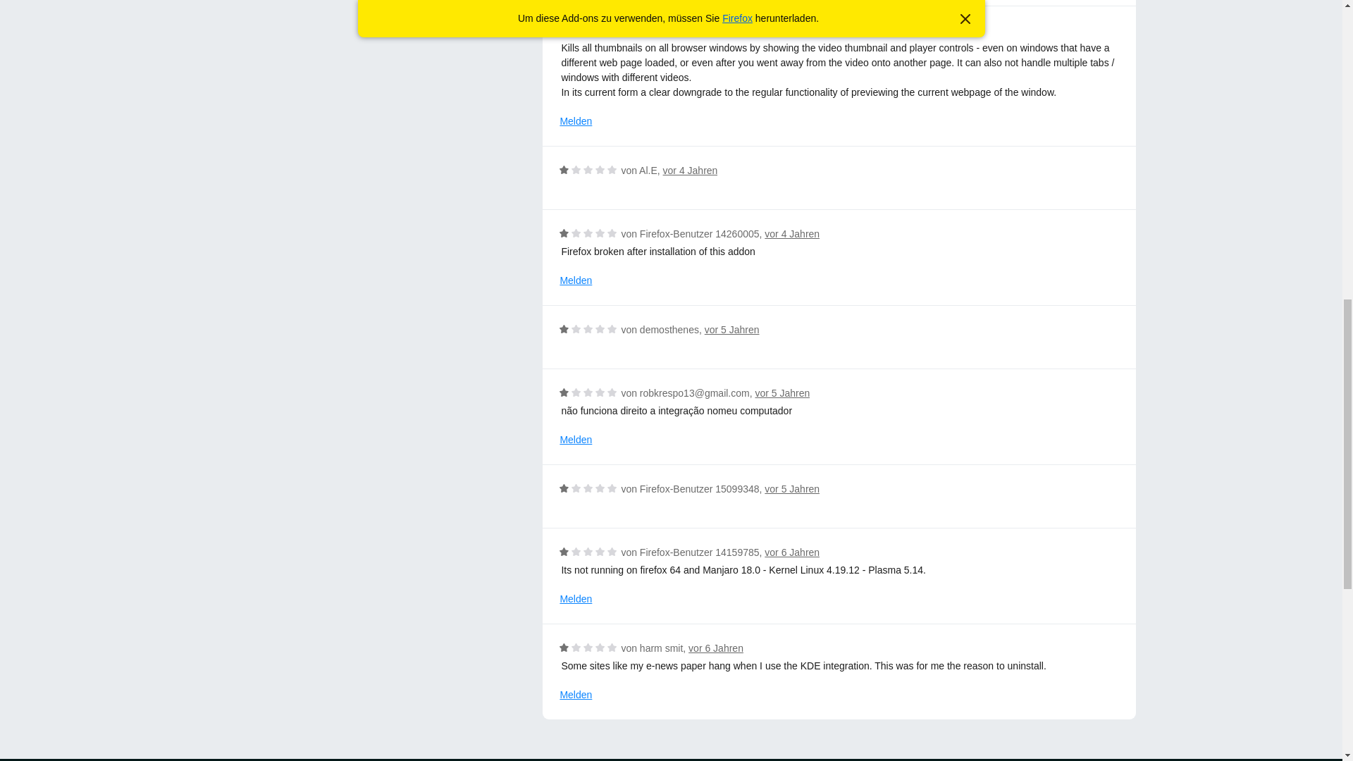 Image resolution: width=1353 pixels, height=761 pixels. I want to click on Melden, so click(576, 440).